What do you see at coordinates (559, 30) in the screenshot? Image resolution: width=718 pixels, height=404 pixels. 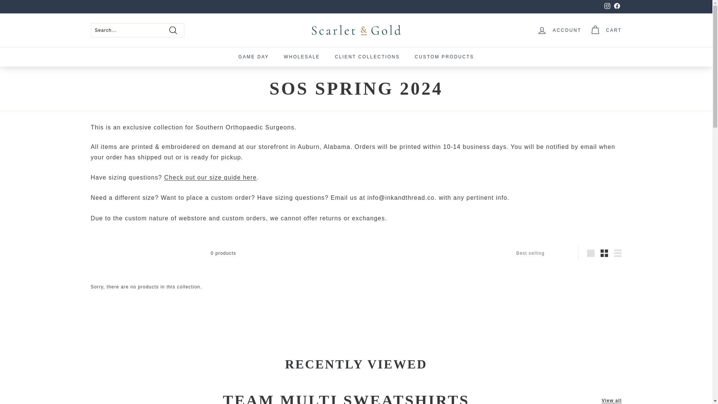 I see `ACCOUNT` at bounding box center [559, 30].